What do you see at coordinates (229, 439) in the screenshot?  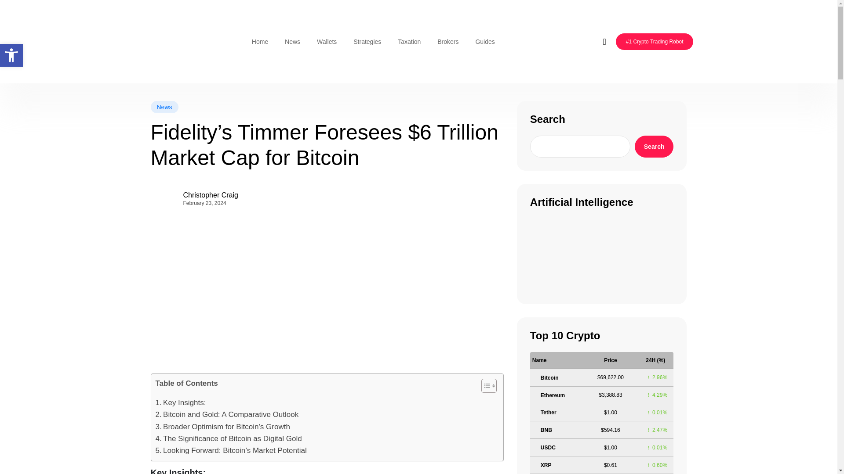 I see `The Significance of Bitcoin as Digital Gold` at bounding box center [229, 439].